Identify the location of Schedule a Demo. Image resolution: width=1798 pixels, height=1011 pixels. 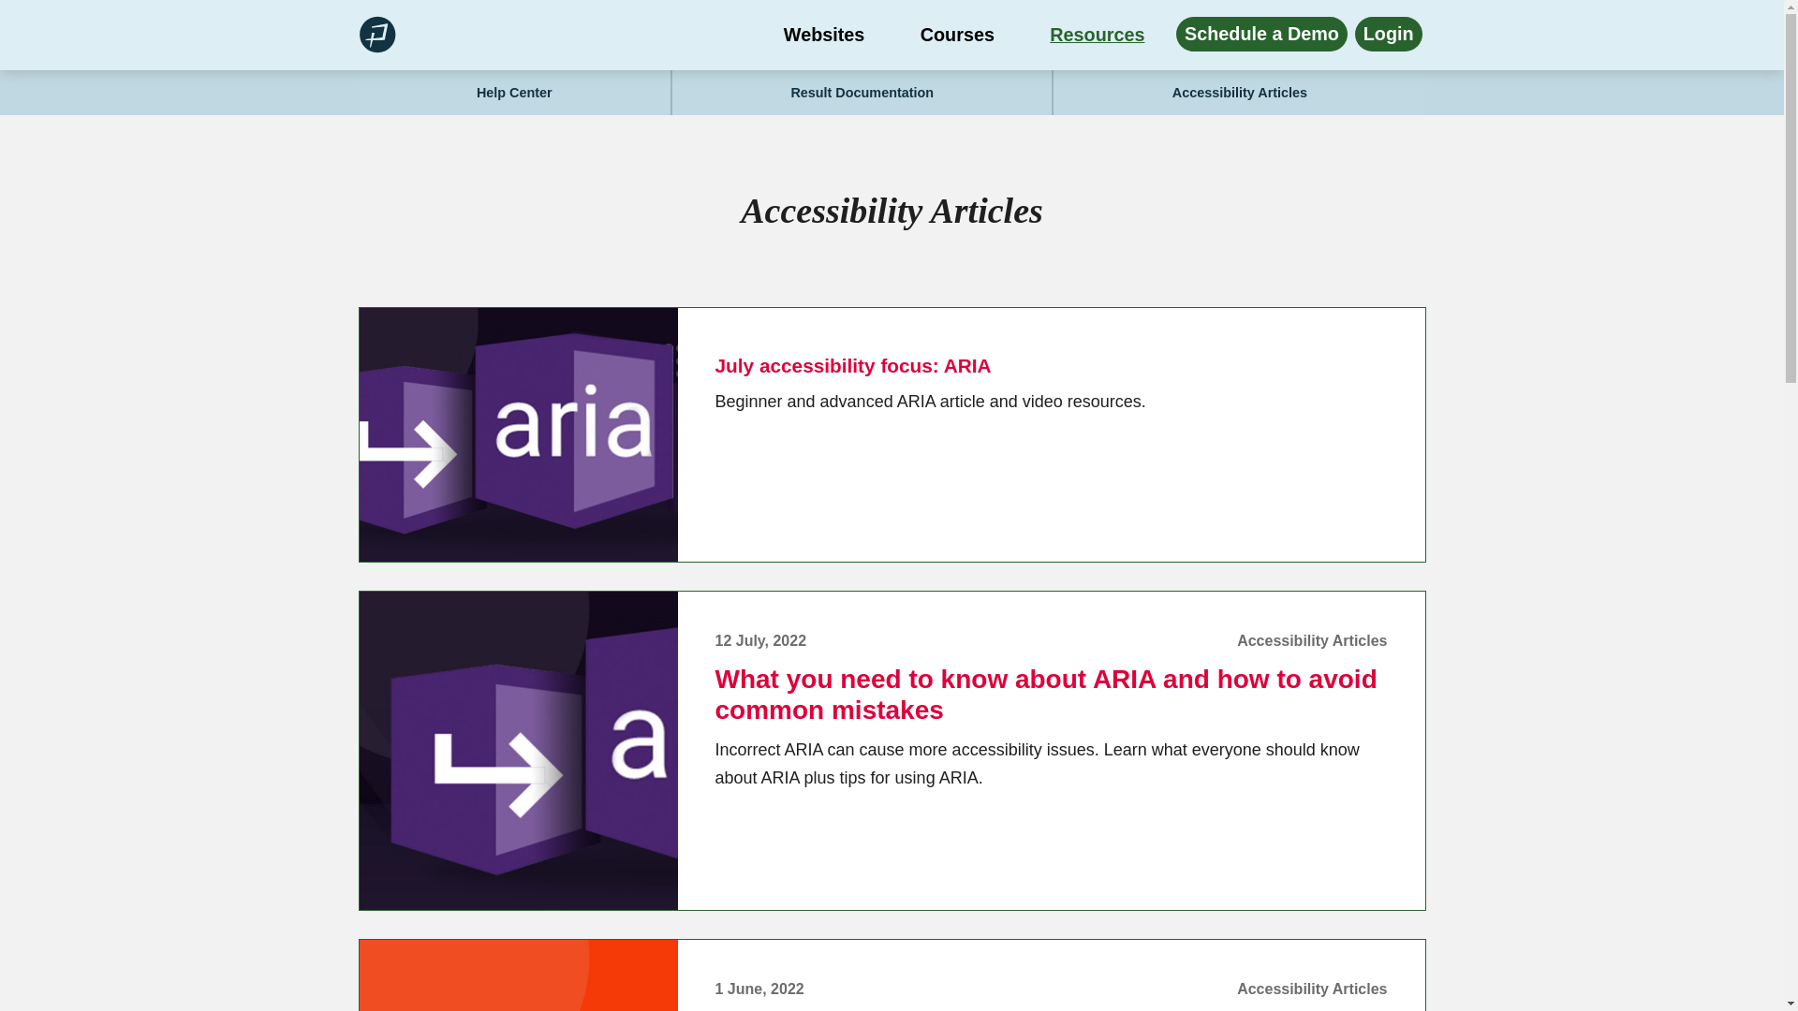
(1260, 34).